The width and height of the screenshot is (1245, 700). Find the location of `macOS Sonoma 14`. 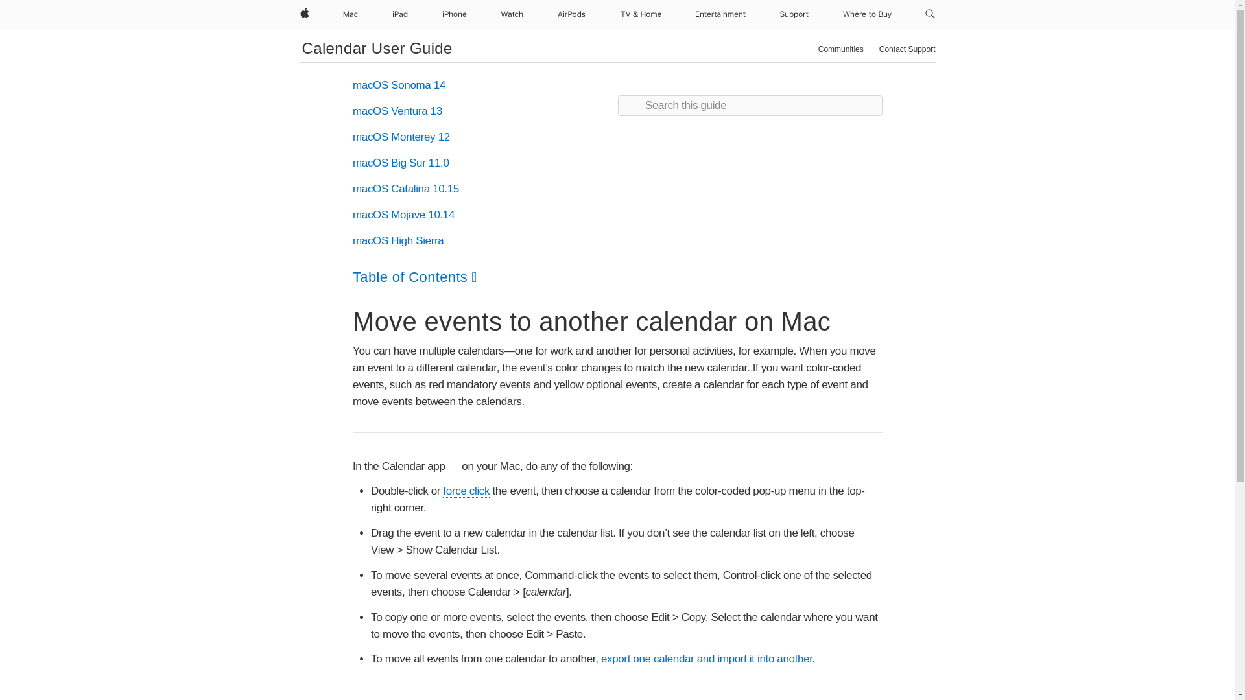

macOS Sonoma 14 is located at coordinates (399, 86).